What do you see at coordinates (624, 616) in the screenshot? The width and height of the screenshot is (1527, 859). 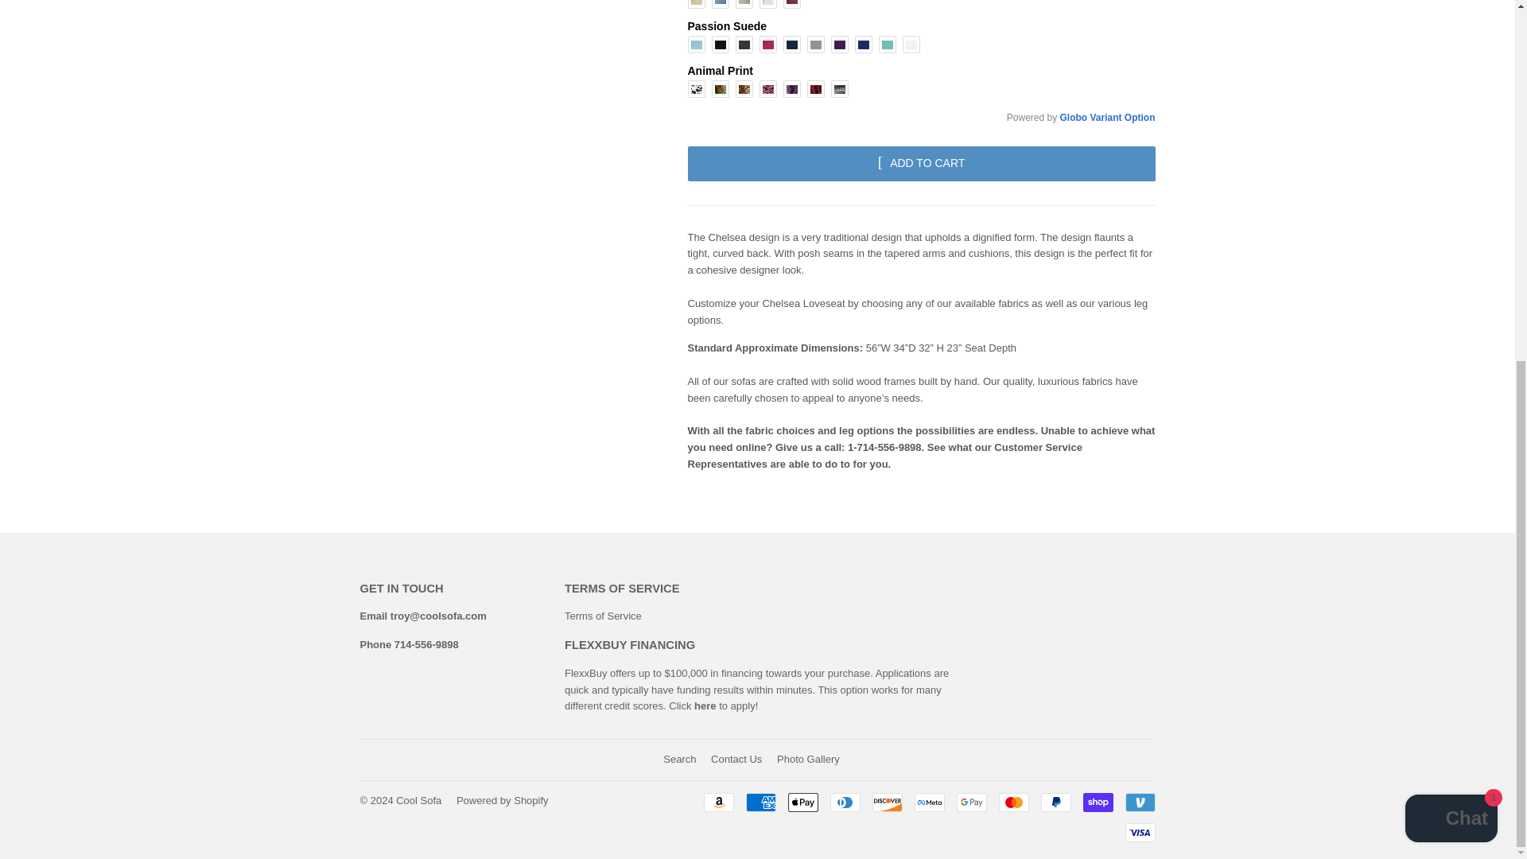 I see `Service` at bounding box center [624, 616].